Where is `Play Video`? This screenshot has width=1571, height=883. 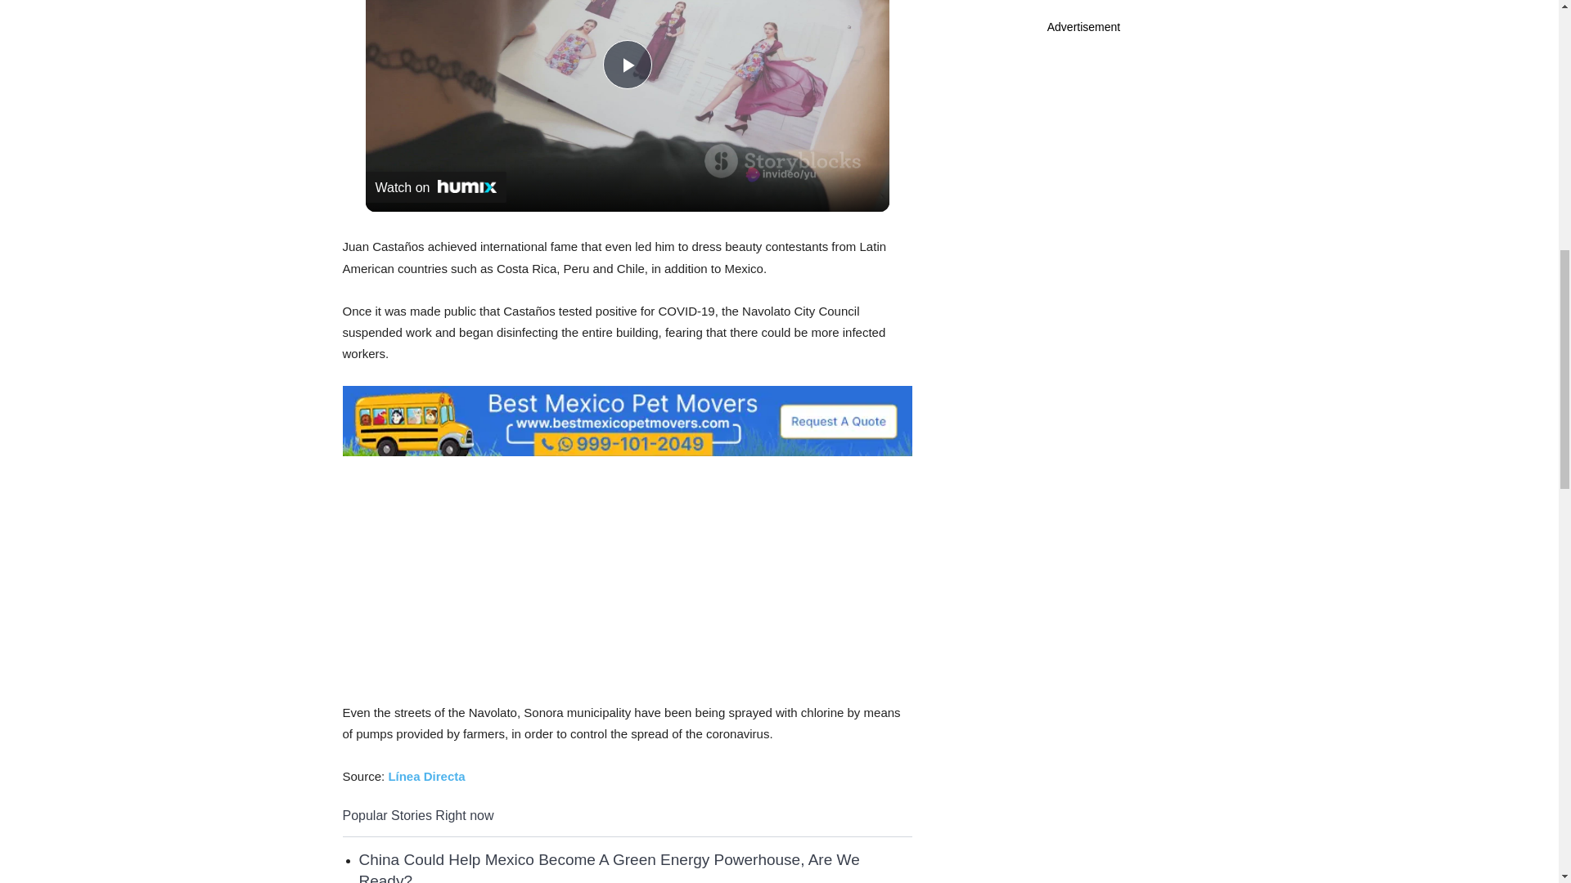 Play Video is located at coordinates (627, 64).